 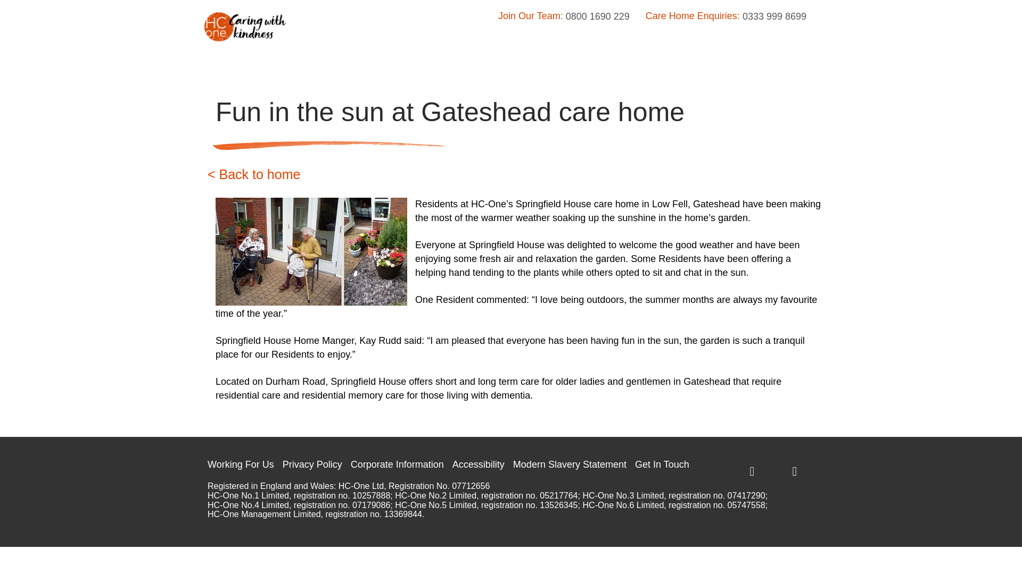 I want to click on Join Our Team:, so click(x=530, y=16).